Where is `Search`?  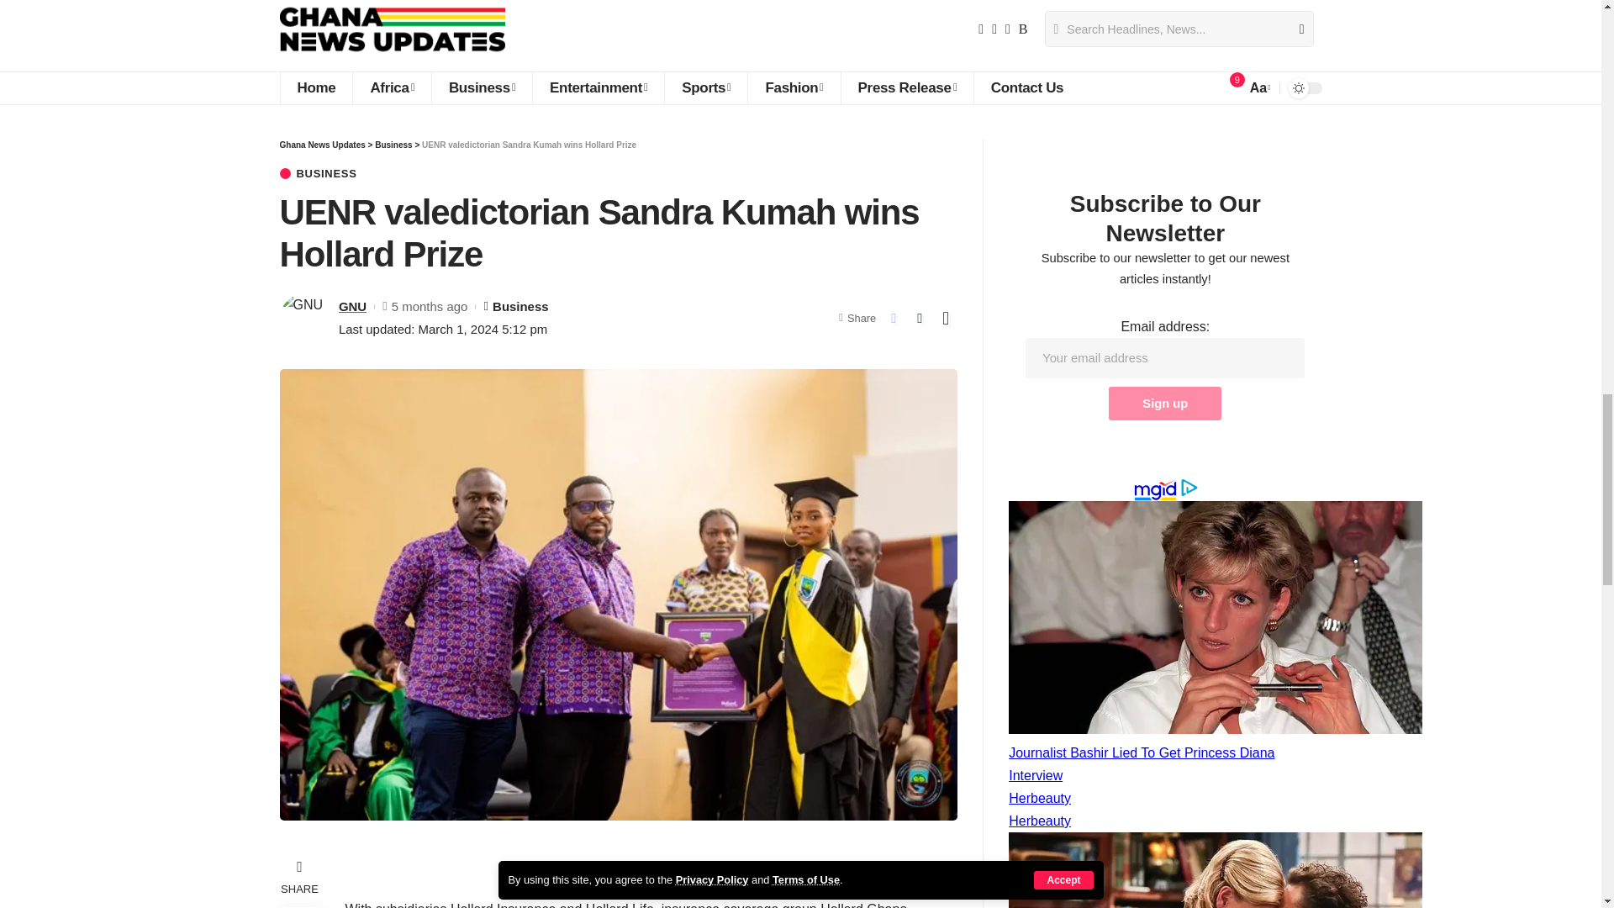
Search is located at coordinates (1295, 29).